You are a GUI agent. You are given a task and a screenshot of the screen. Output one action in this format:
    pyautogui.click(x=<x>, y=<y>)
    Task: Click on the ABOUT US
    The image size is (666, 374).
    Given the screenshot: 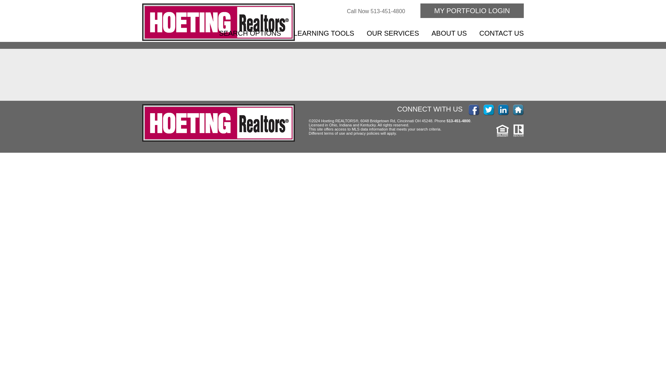 What is the action you would take?
    pyautogui.click(x=449, y=33)
    